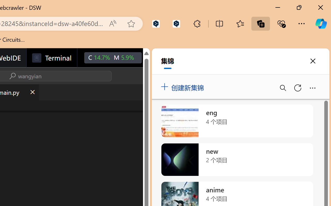  Describe the element at coordinates (153, 58) in the screenshot. I see `icon` at that location.